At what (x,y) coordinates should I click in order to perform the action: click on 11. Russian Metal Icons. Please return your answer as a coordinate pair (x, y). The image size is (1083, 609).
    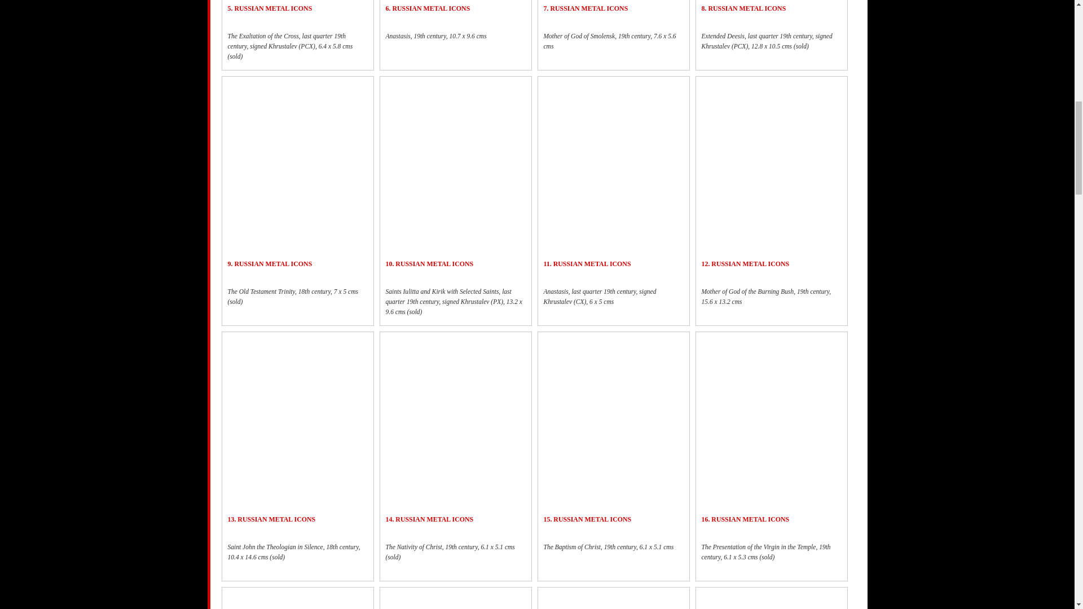
    Looking at the image, I should click on (613, 160).